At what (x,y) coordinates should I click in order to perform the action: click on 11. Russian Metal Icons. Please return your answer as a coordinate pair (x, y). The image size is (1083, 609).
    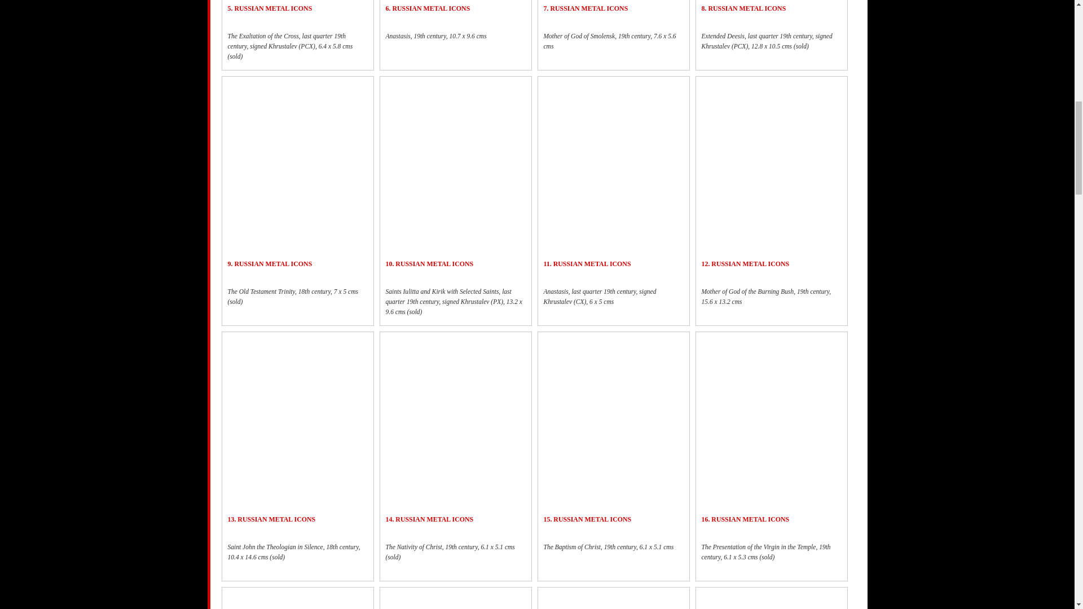
    Looking at the image, I should click on (613, 160).